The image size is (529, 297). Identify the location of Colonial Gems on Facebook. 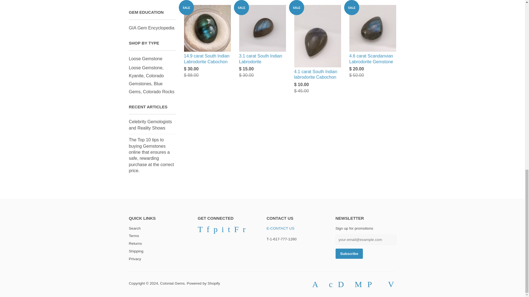
(208, 230).